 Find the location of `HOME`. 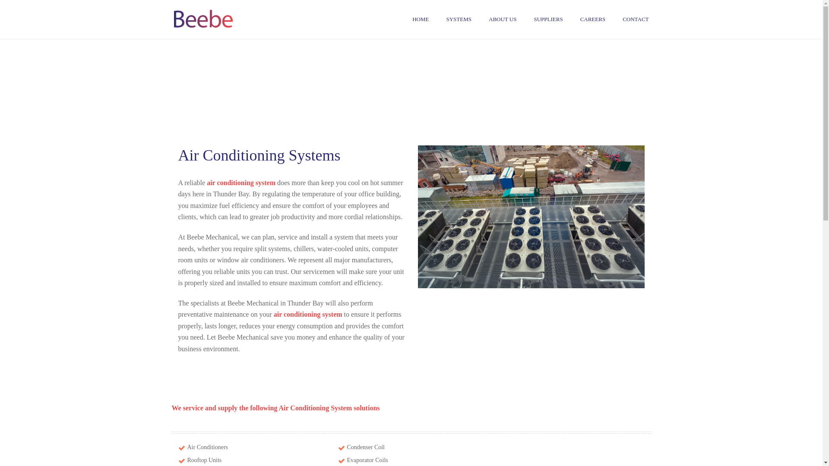

HOME is located at coordinates (421, 19).